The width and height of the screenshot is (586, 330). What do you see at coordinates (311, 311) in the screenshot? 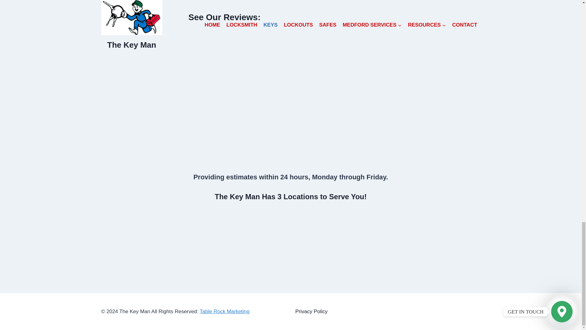
I see `Privacy Policy` at bounding box center [311, 311].